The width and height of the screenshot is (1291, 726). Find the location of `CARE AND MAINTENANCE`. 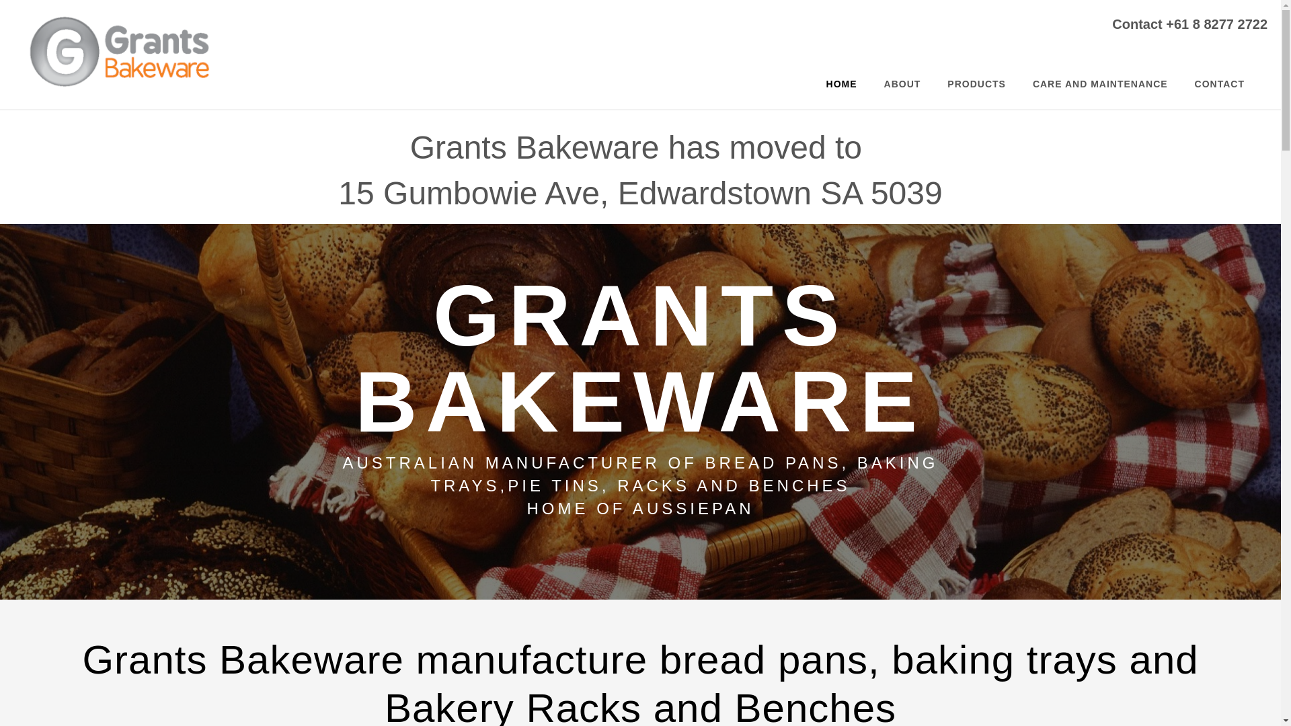

CARE AND MAINTENANCE is located at coordinates (1100, 84).